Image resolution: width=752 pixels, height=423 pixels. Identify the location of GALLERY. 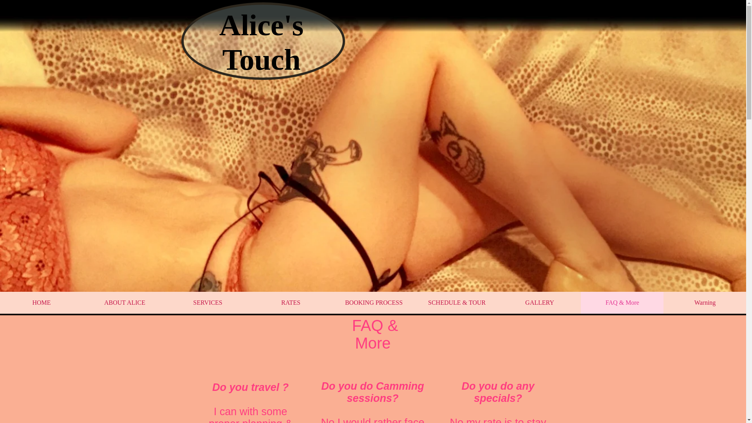
(539, 303).